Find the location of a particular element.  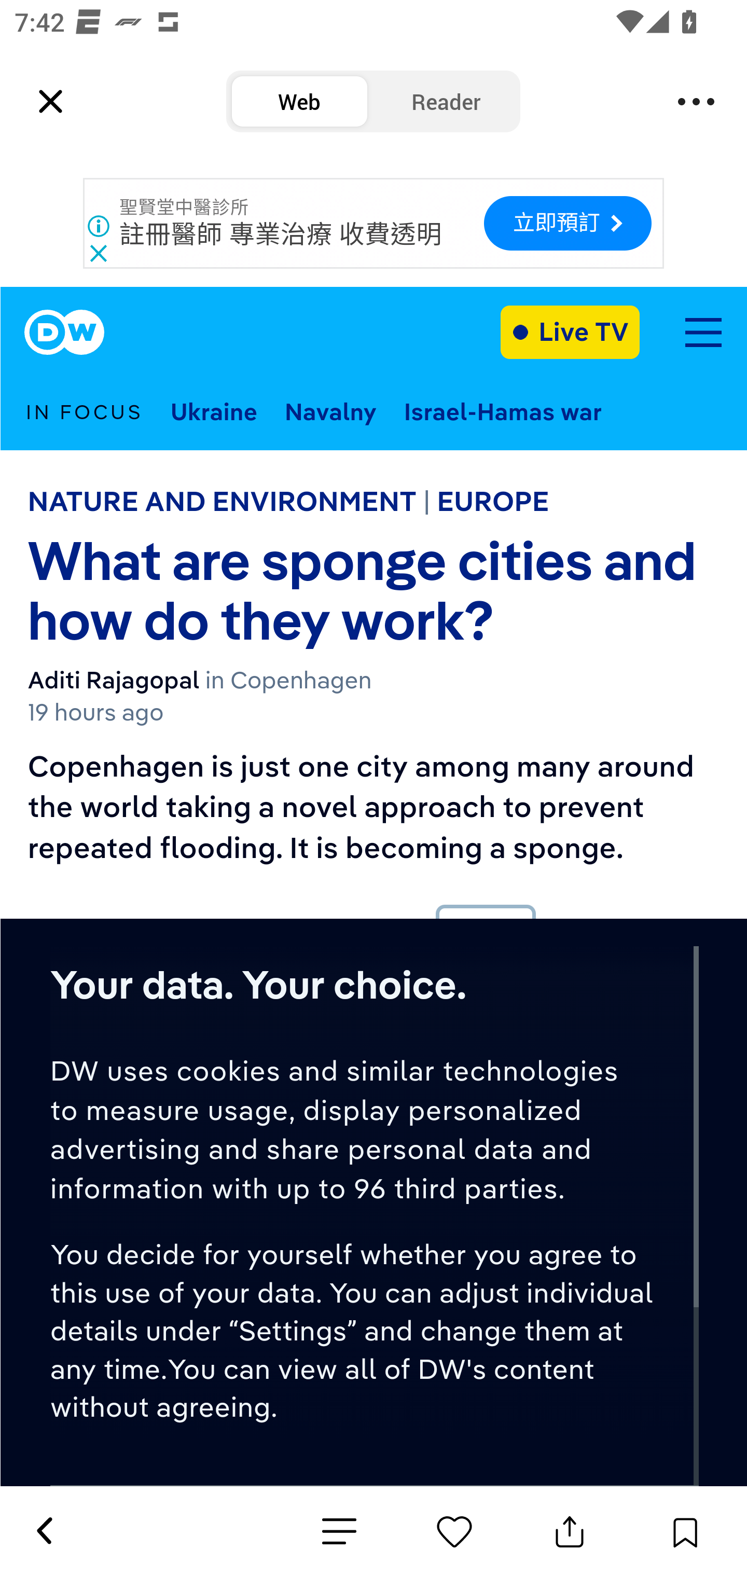

EUROPE is located at coordinates (493, 501).